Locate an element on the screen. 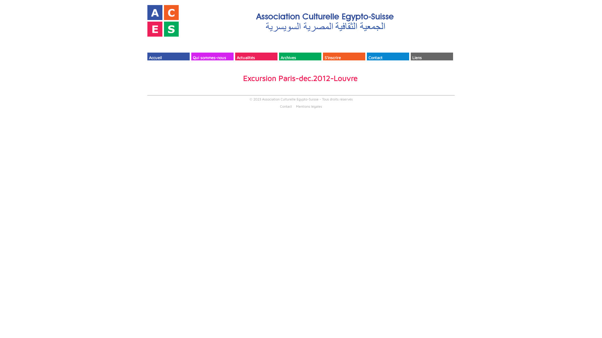 The height and width of the screenshot is (338, 602). Contact is located at coordinates (388, 56).